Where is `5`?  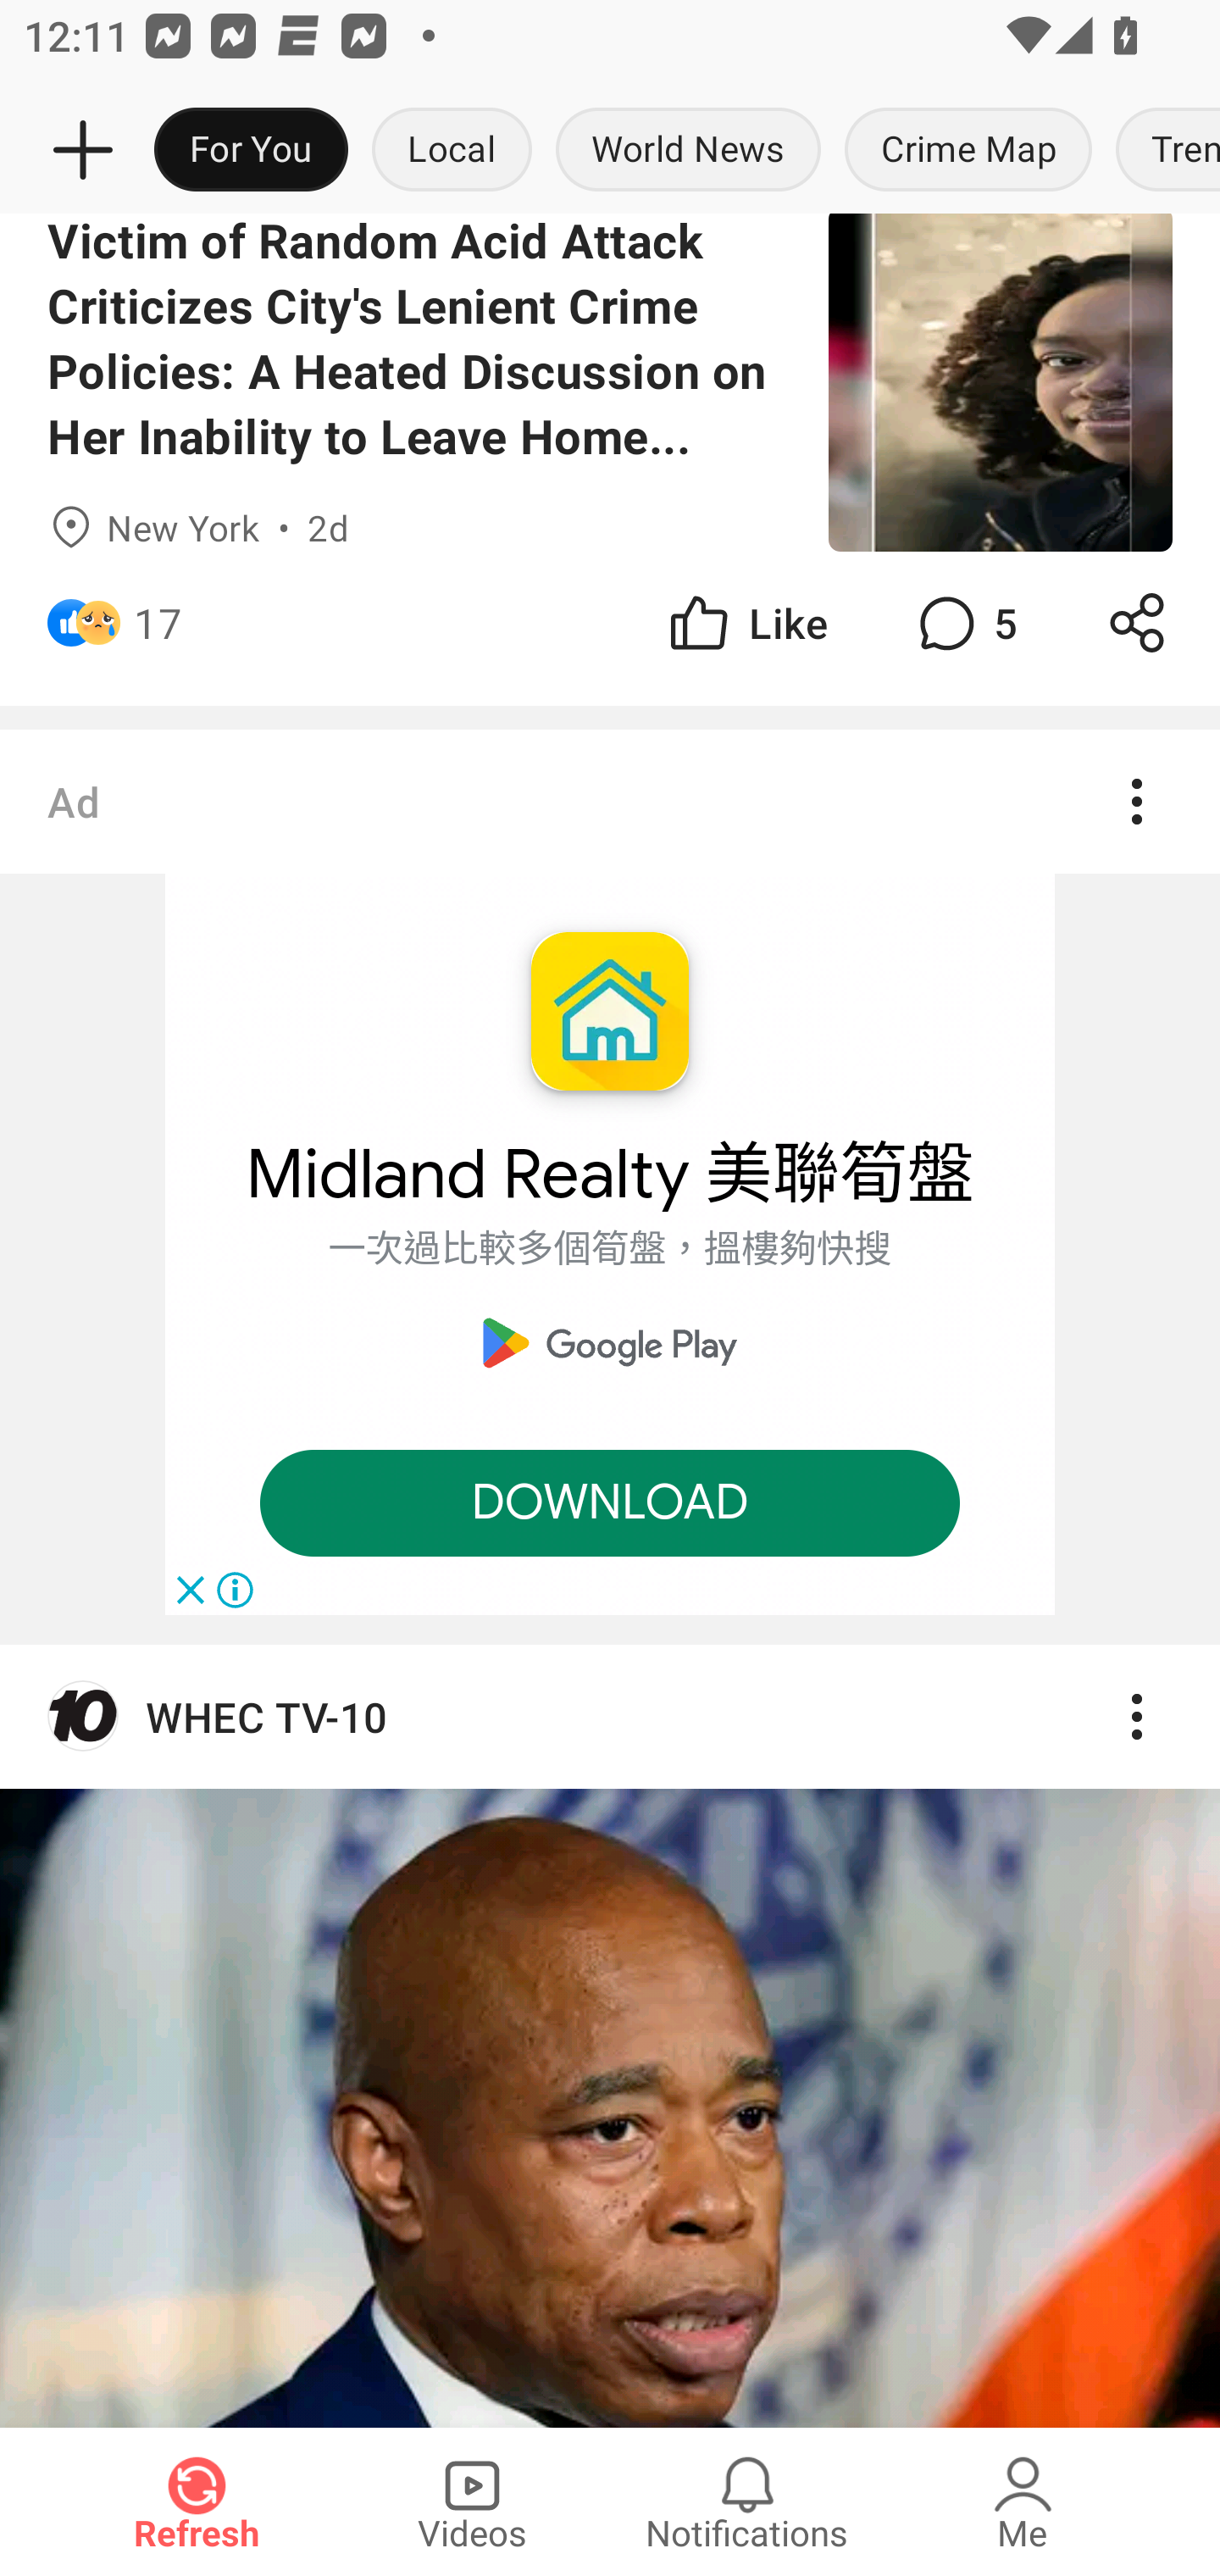
5 is located at coordinates (964, 622).